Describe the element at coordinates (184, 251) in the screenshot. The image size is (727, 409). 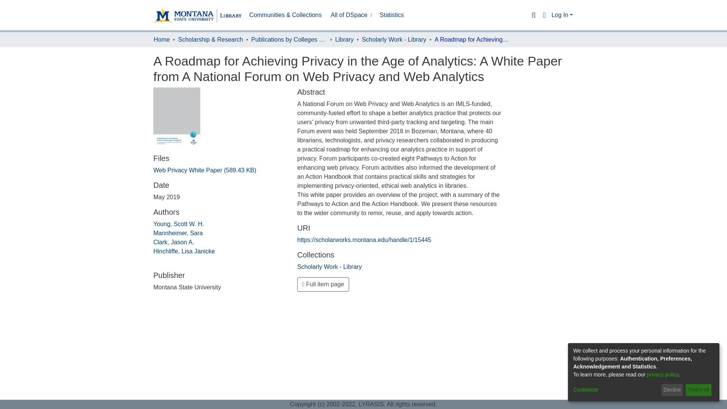
I see `Hinchliffe, Lisa Janicke` at that location.